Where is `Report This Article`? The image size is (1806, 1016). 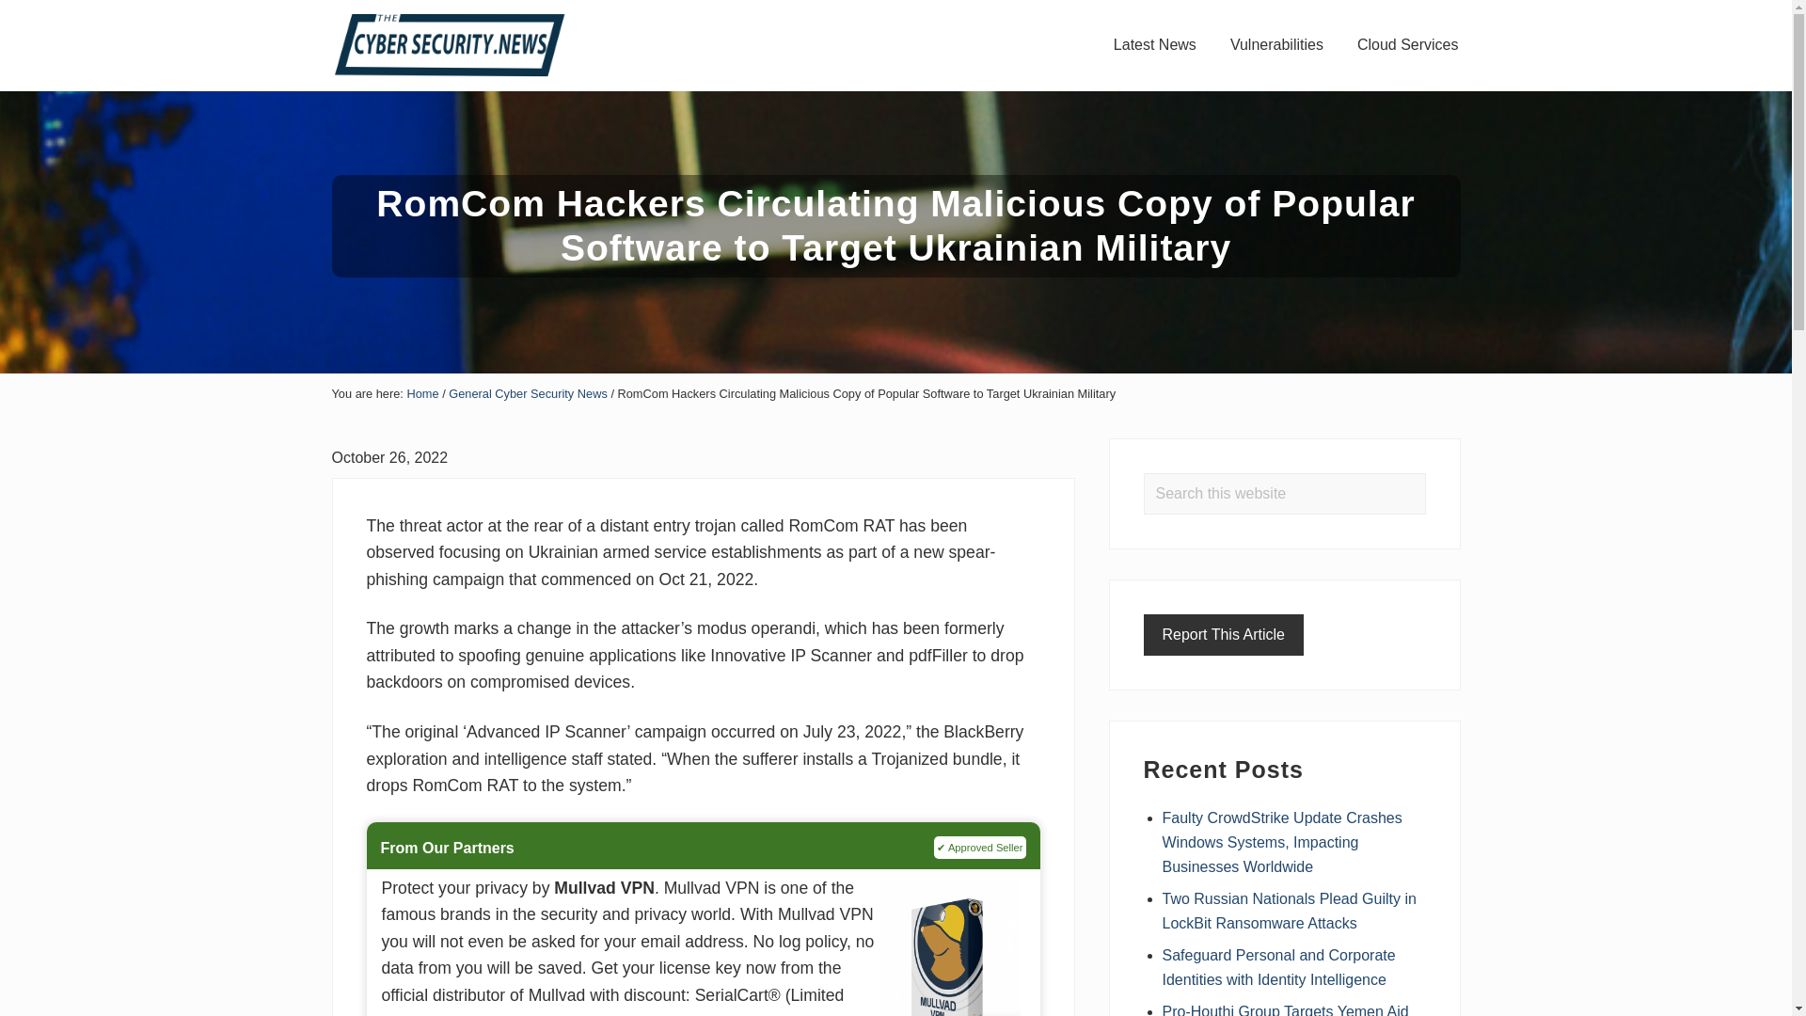 Report This Article is located at coordinates (1223, 634).